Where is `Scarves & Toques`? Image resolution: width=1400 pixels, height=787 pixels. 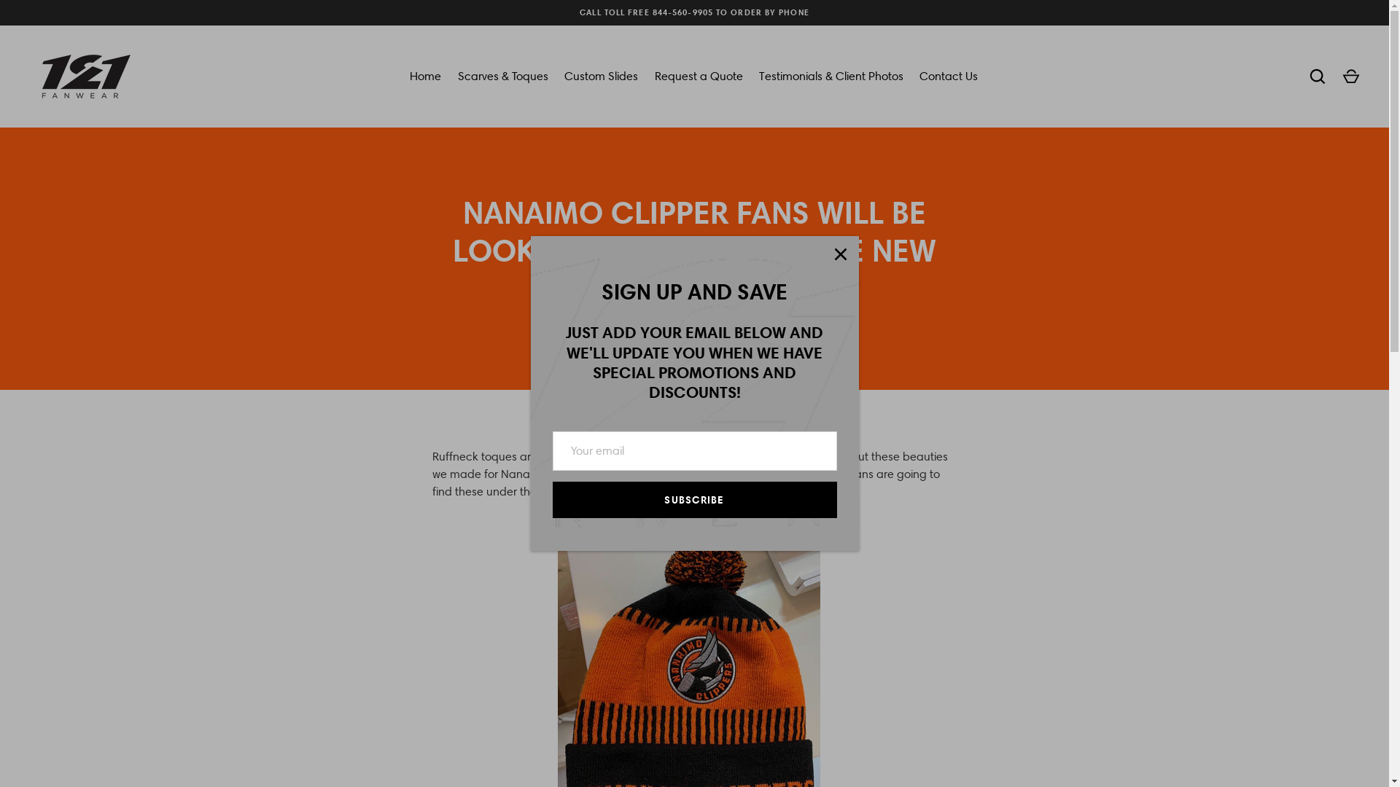 Scarves & Toques is located at coordinates (503, 77).